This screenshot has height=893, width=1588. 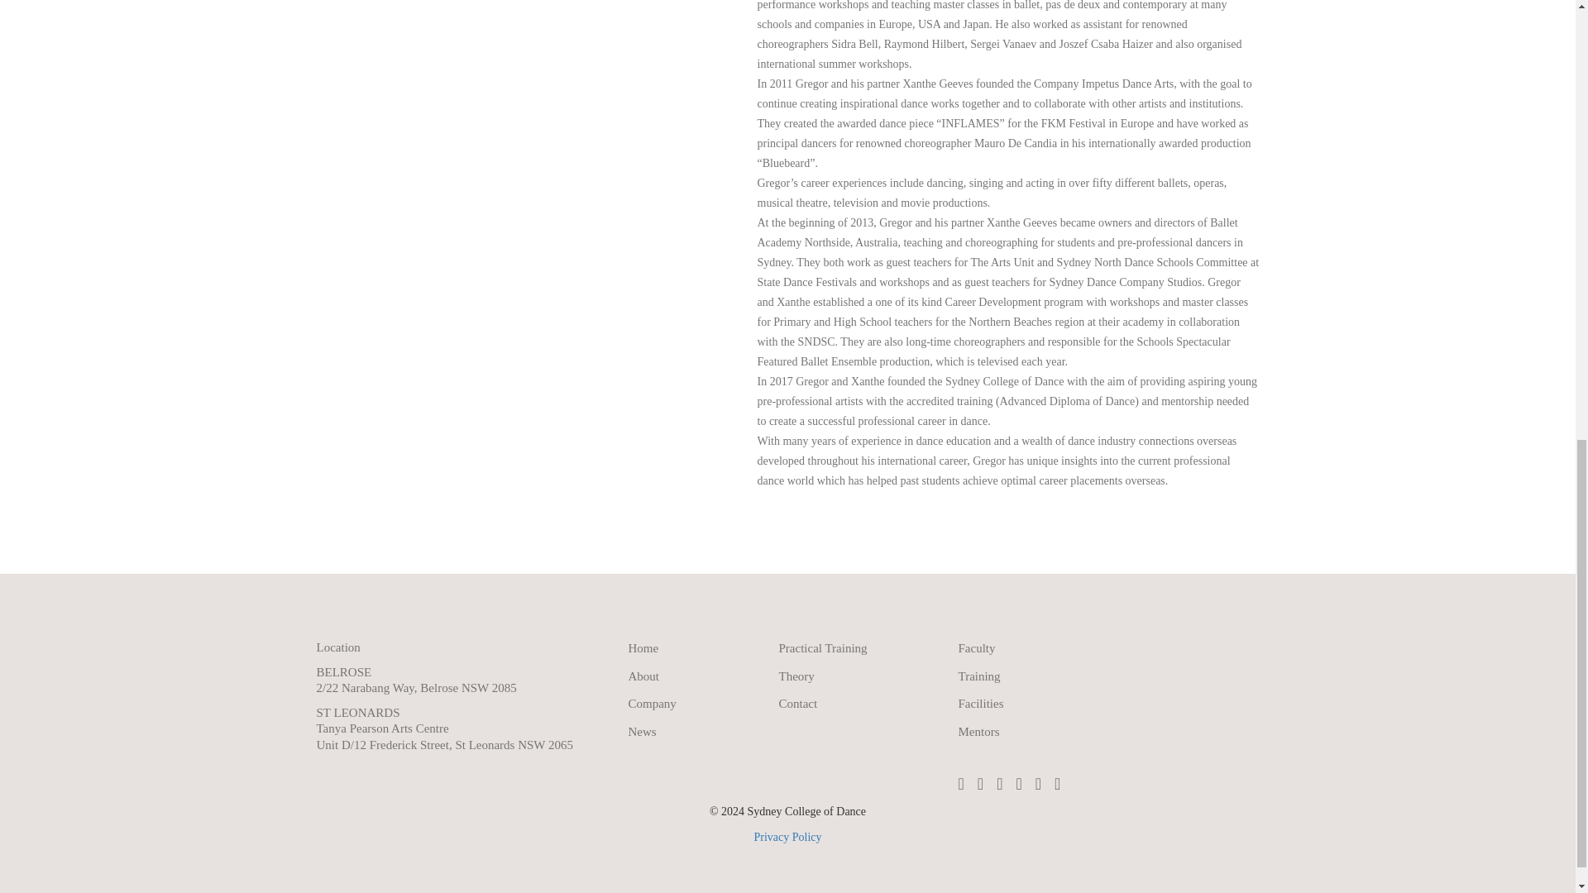 What do you see at coordinates (978, 676) in the screenshot?
I see `Training` at bounding box center [978, 676].